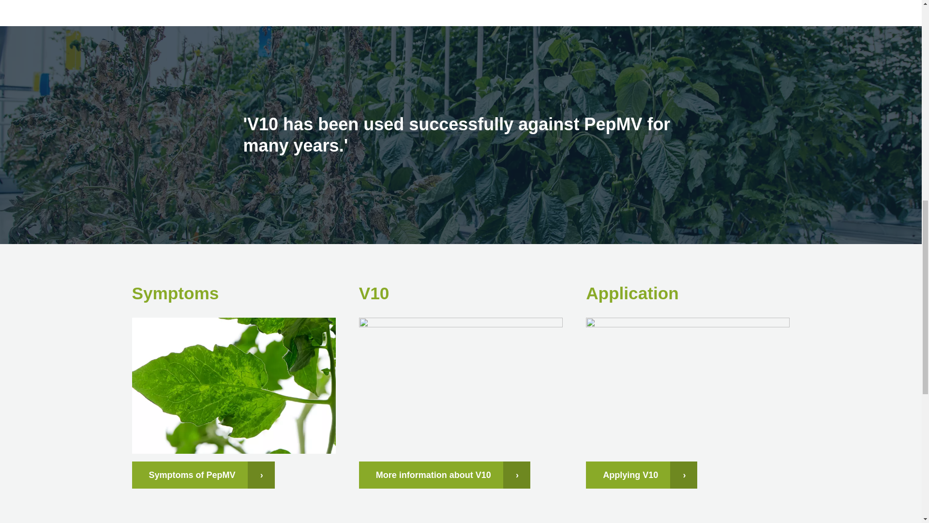 The height and width of the screenshot is (523, 929). I want to click on More information about V10, so click(444, 475).